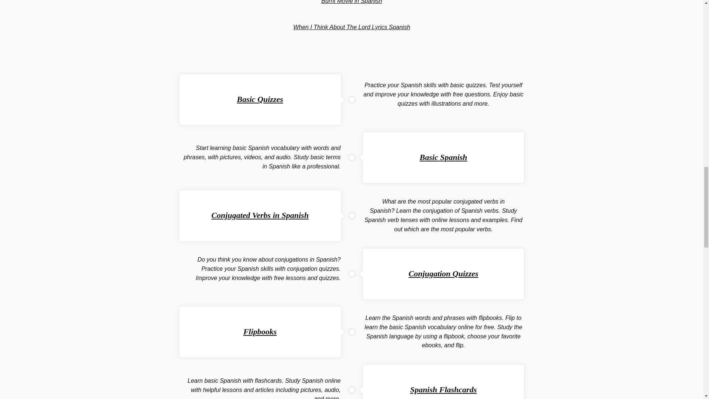 Image resolution: width=709 pixels, height=399 pixels. Describe the element at coordinates (352, 27) in the screenshot. I see `When I Think About The Lord Lyrics Spanish` at that location.